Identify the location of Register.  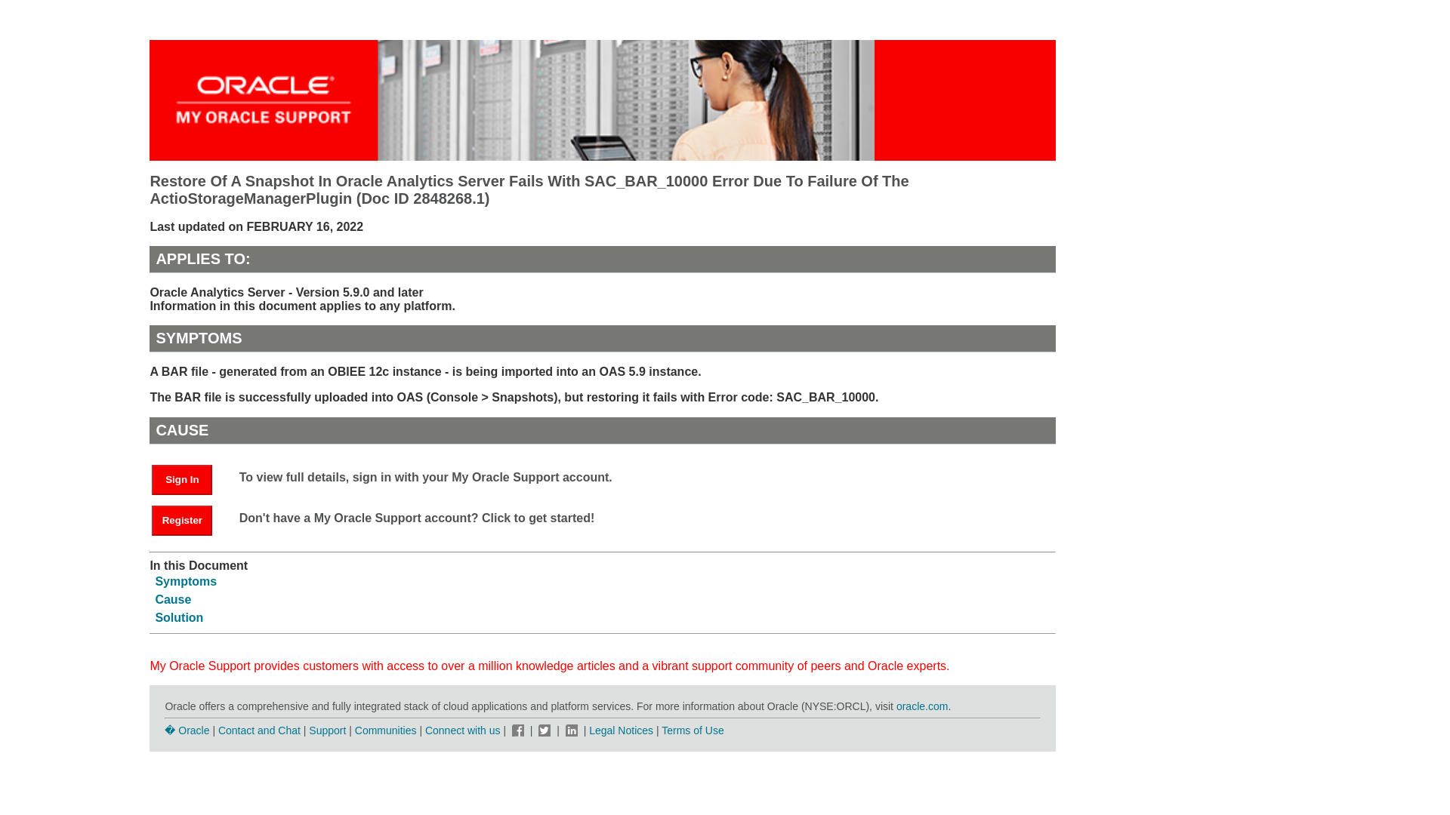
(181, 520).